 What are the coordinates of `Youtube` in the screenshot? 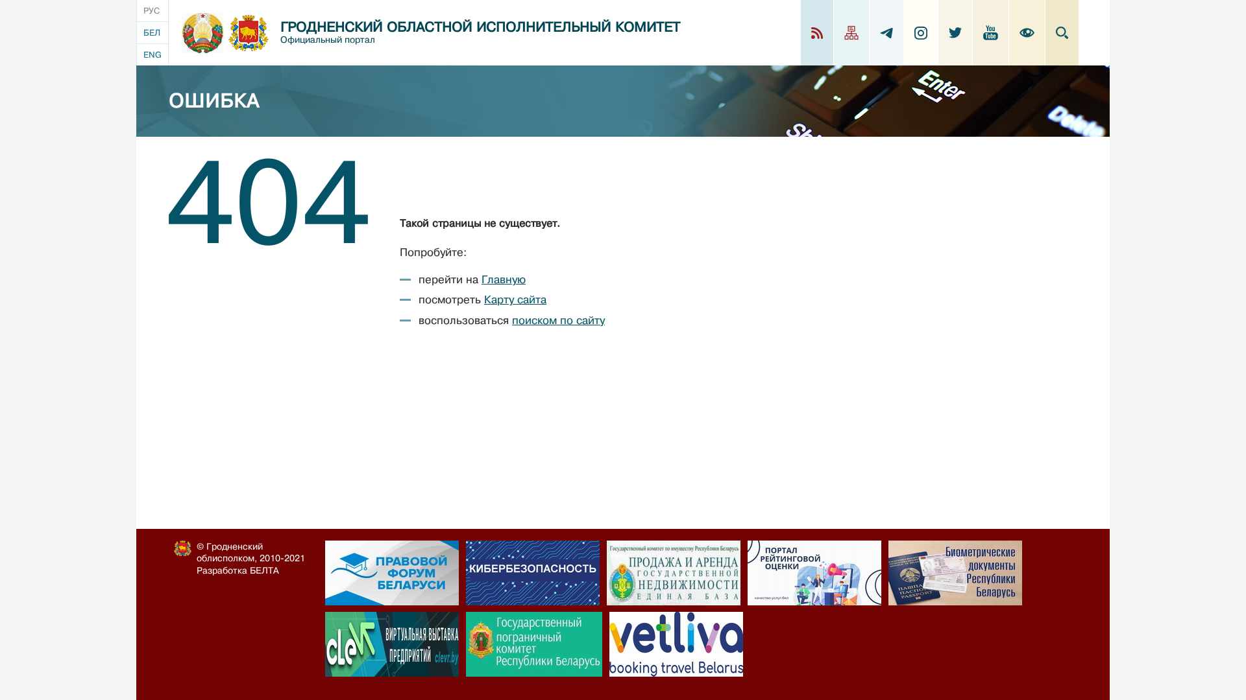 It's located at (991, 32).